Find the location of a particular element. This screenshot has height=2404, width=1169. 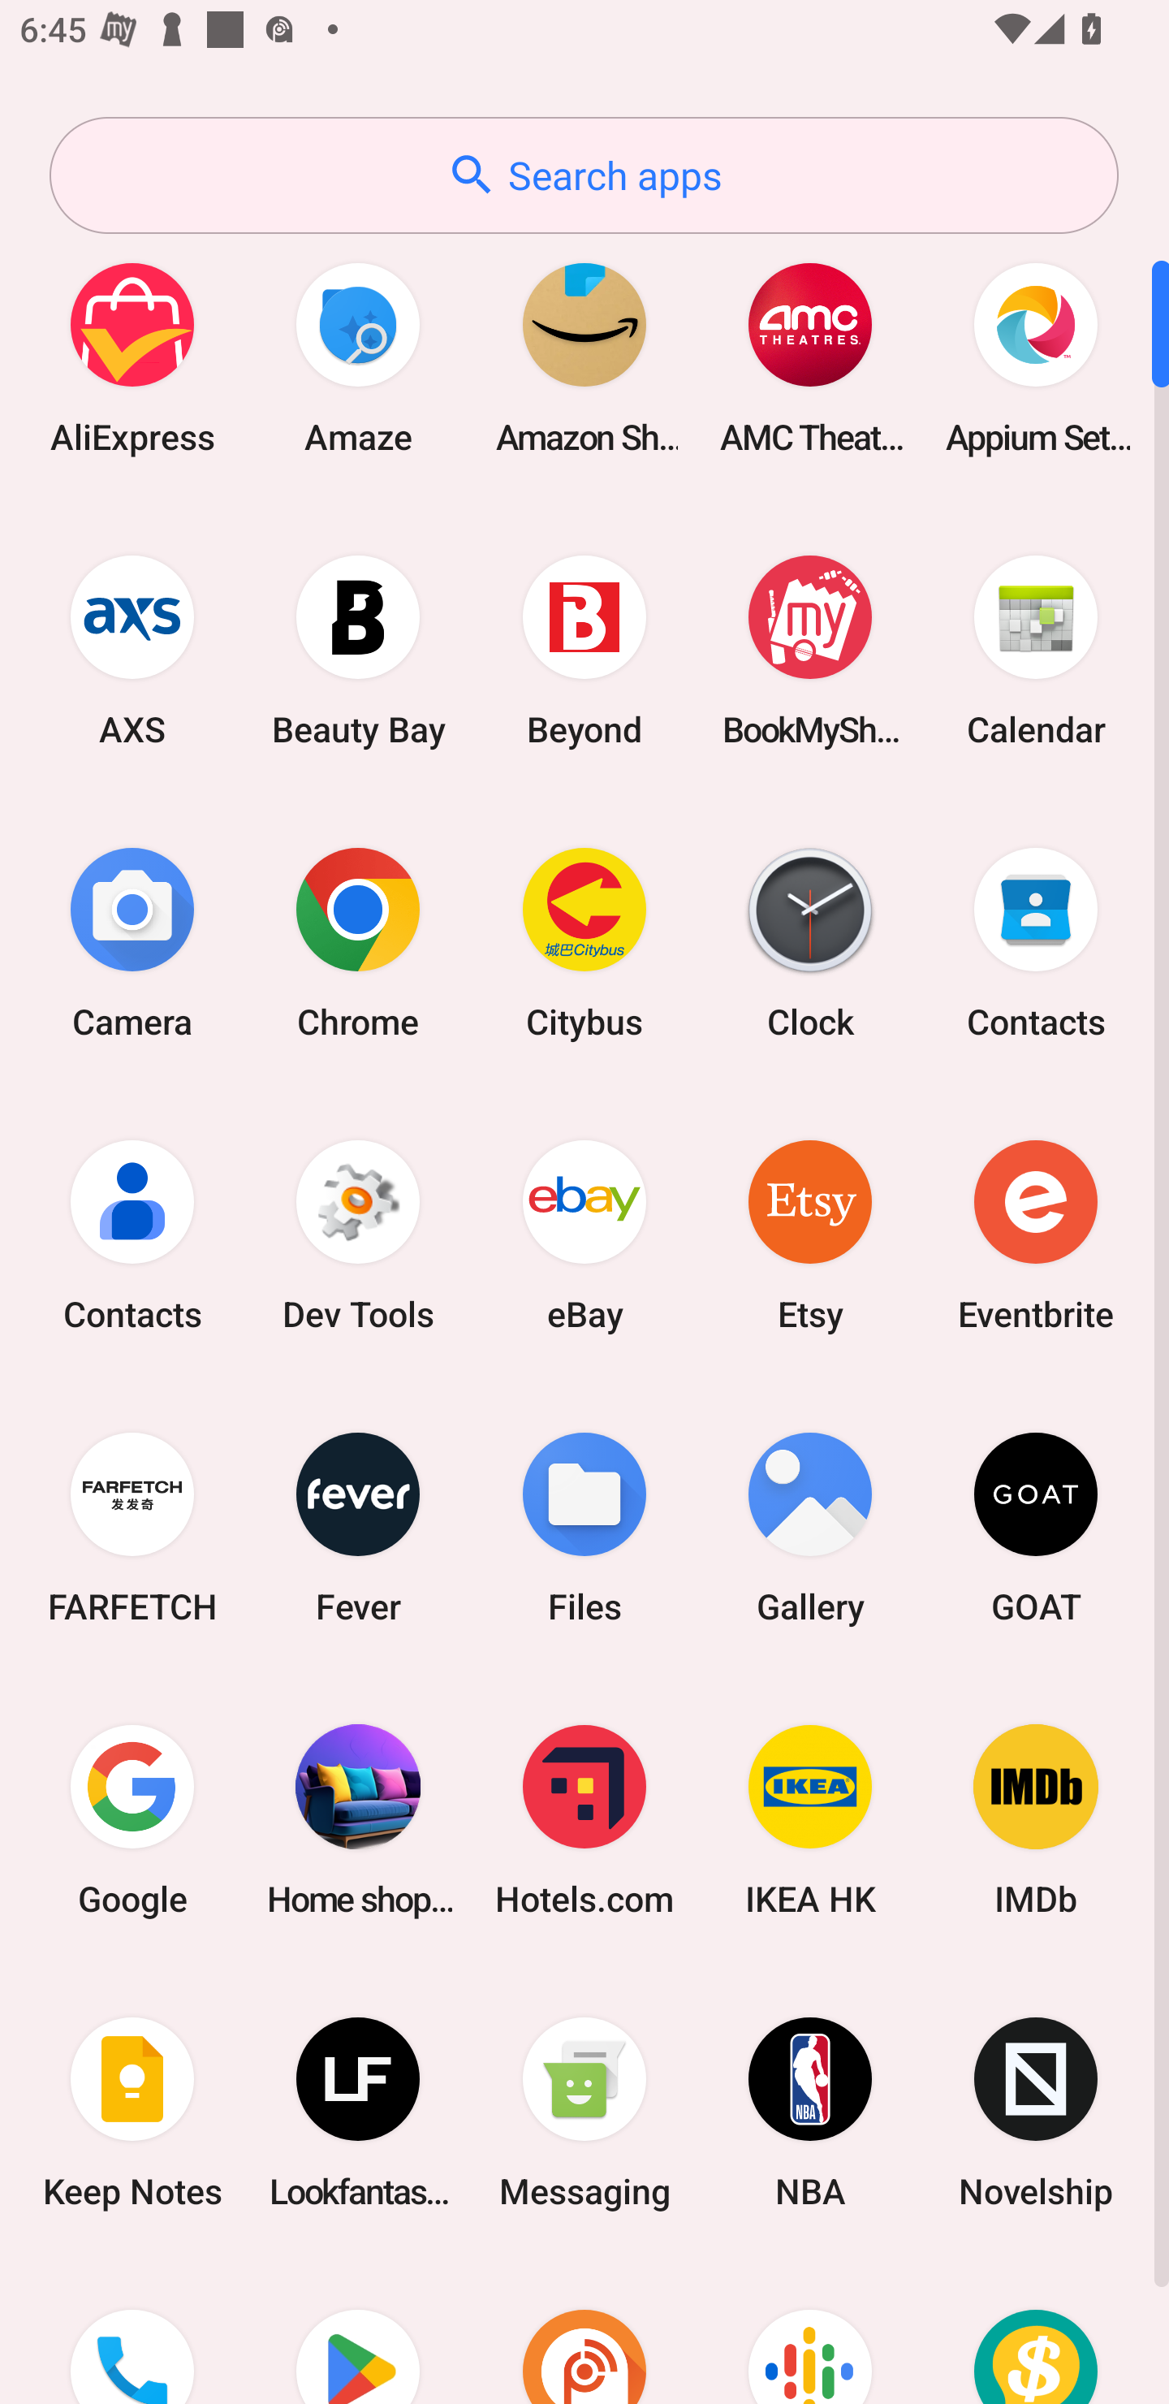

NBA is located at coordinates (810, 2113).